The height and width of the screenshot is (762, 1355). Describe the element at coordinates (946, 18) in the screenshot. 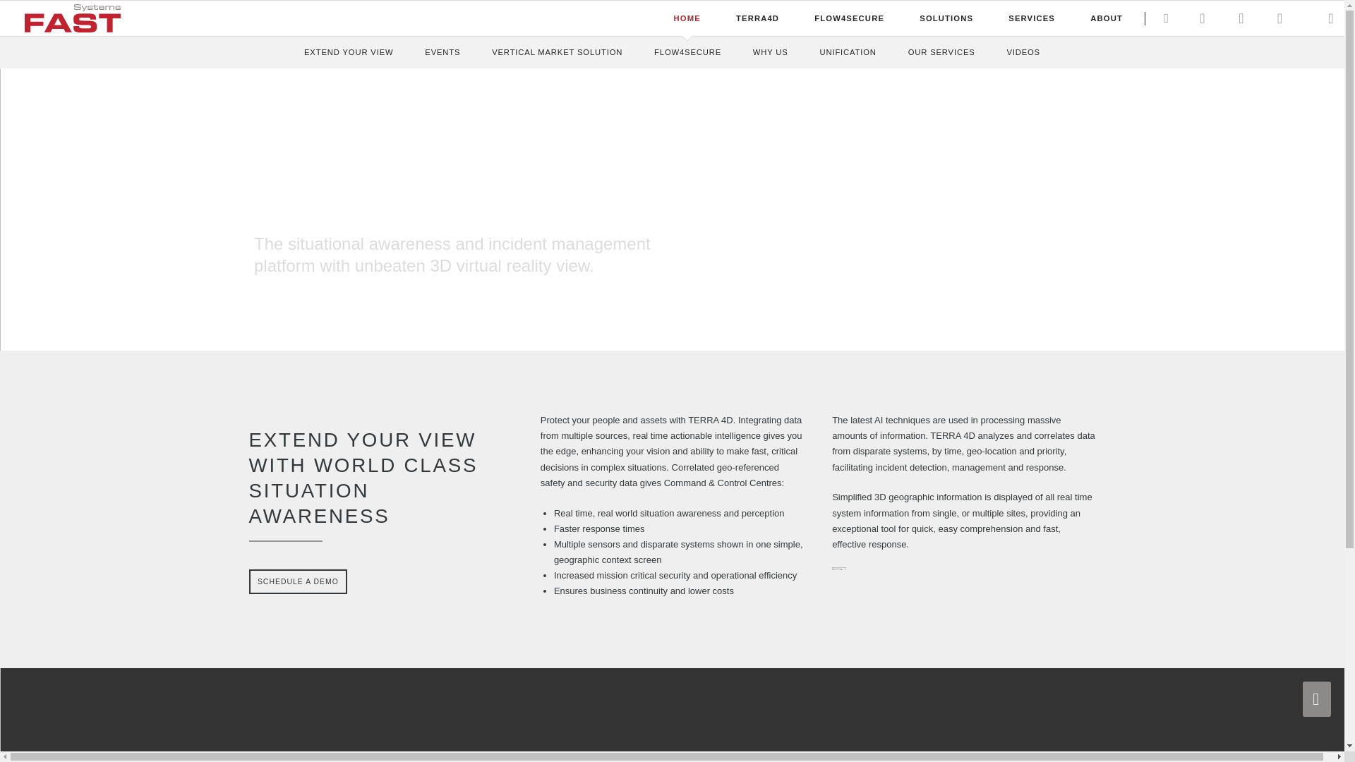

I see `Solutions` at that location.